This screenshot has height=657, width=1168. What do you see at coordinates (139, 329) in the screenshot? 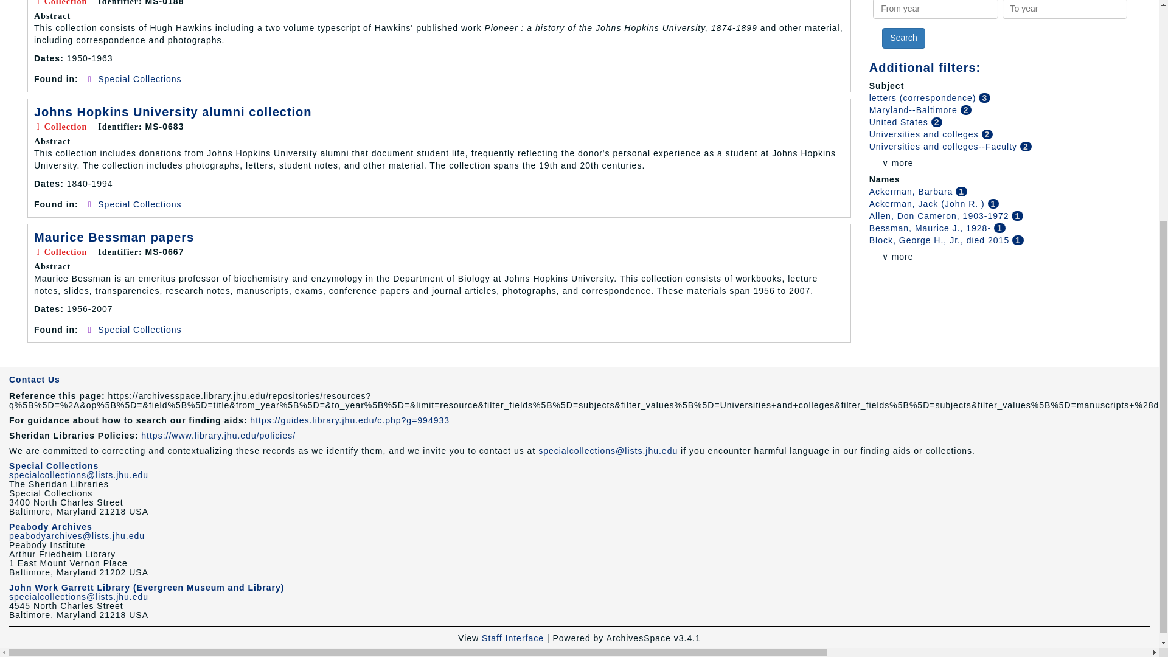
I see `Special Collections` at bounding box center [139, 329].